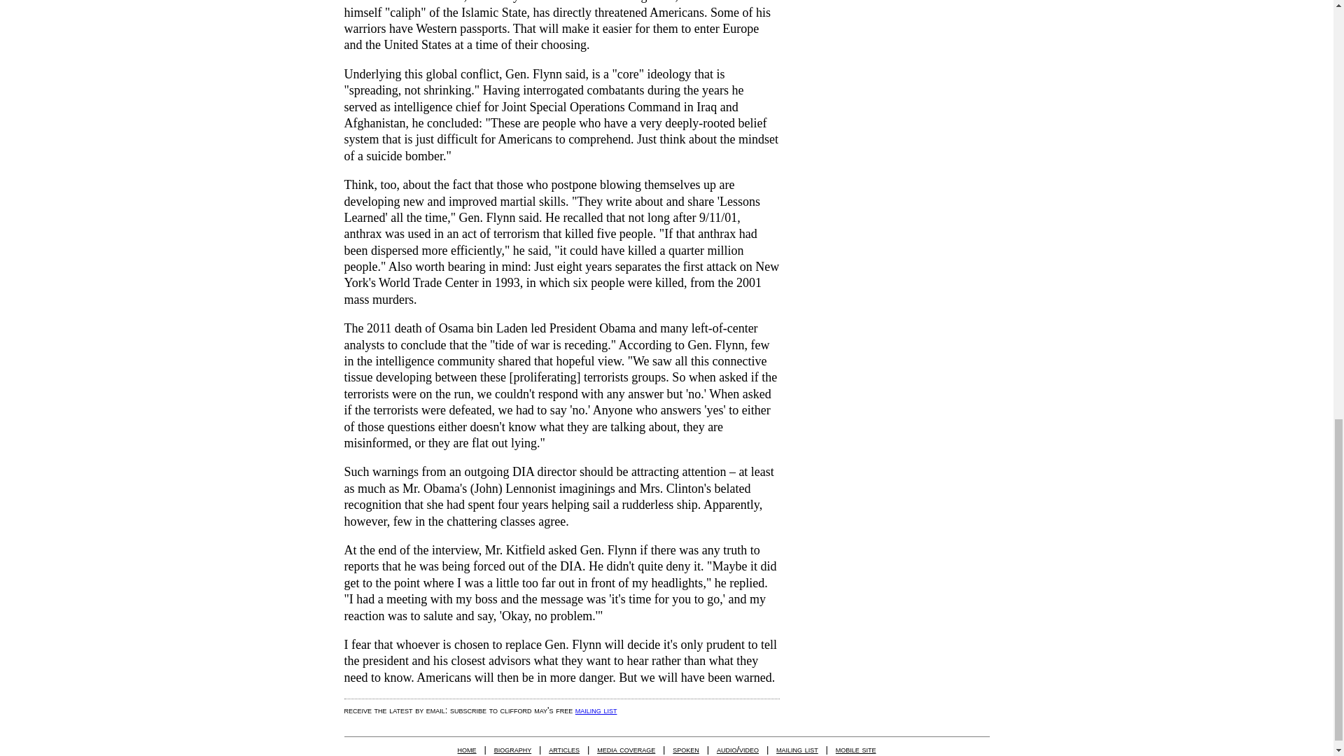 This screenshot has height=756, width=1344. What do you see at coordinates (513, 749) in the screenshot?
I see `biography` at bounding box center [513, 749].